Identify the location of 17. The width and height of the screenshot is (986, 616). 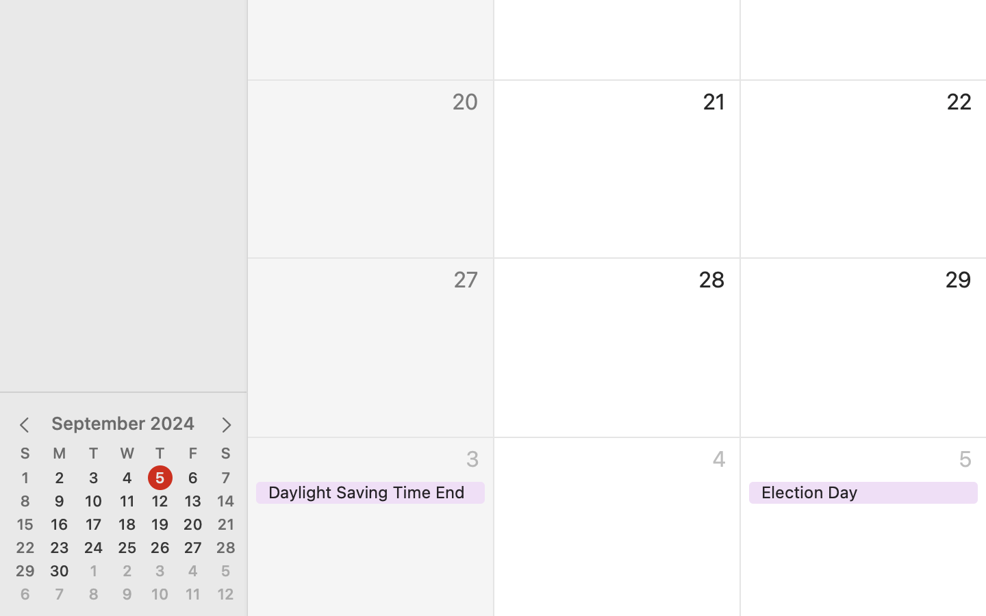
(94, 525).